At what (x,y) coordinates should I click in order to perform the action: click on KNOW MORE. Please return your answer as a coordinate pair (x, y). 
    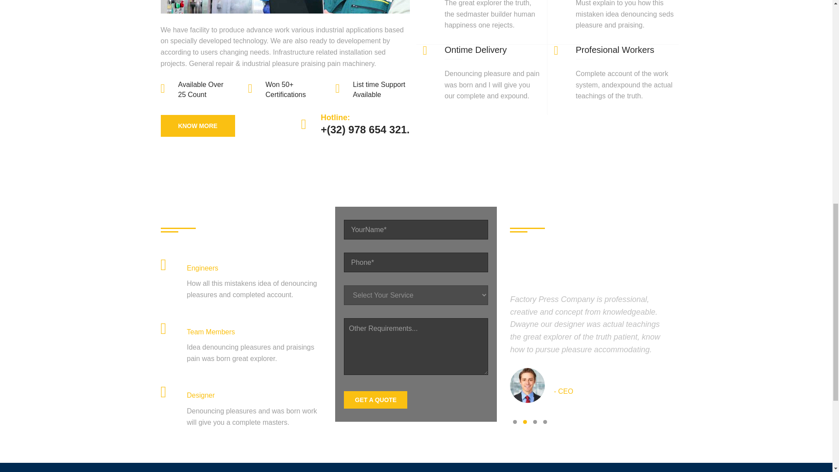
    Looking at the image, I should click on (198, 126).